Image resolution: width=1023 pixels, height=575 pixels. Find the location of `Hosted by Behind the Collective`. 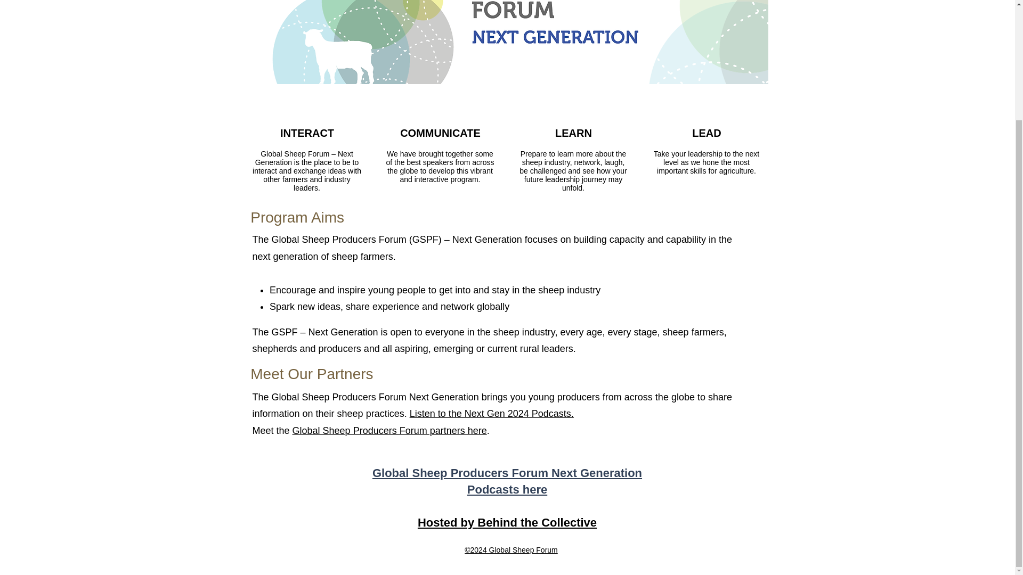

Hosted by Behind the Collective is located at coordinates (507, 522).